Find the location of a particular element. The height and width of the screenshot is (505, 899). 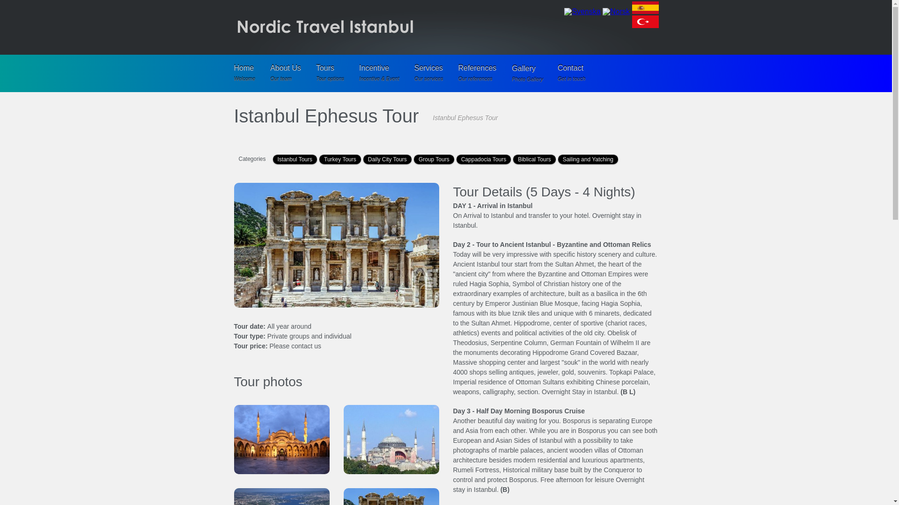

Turkey Tours is located at coordinates (477, 73).